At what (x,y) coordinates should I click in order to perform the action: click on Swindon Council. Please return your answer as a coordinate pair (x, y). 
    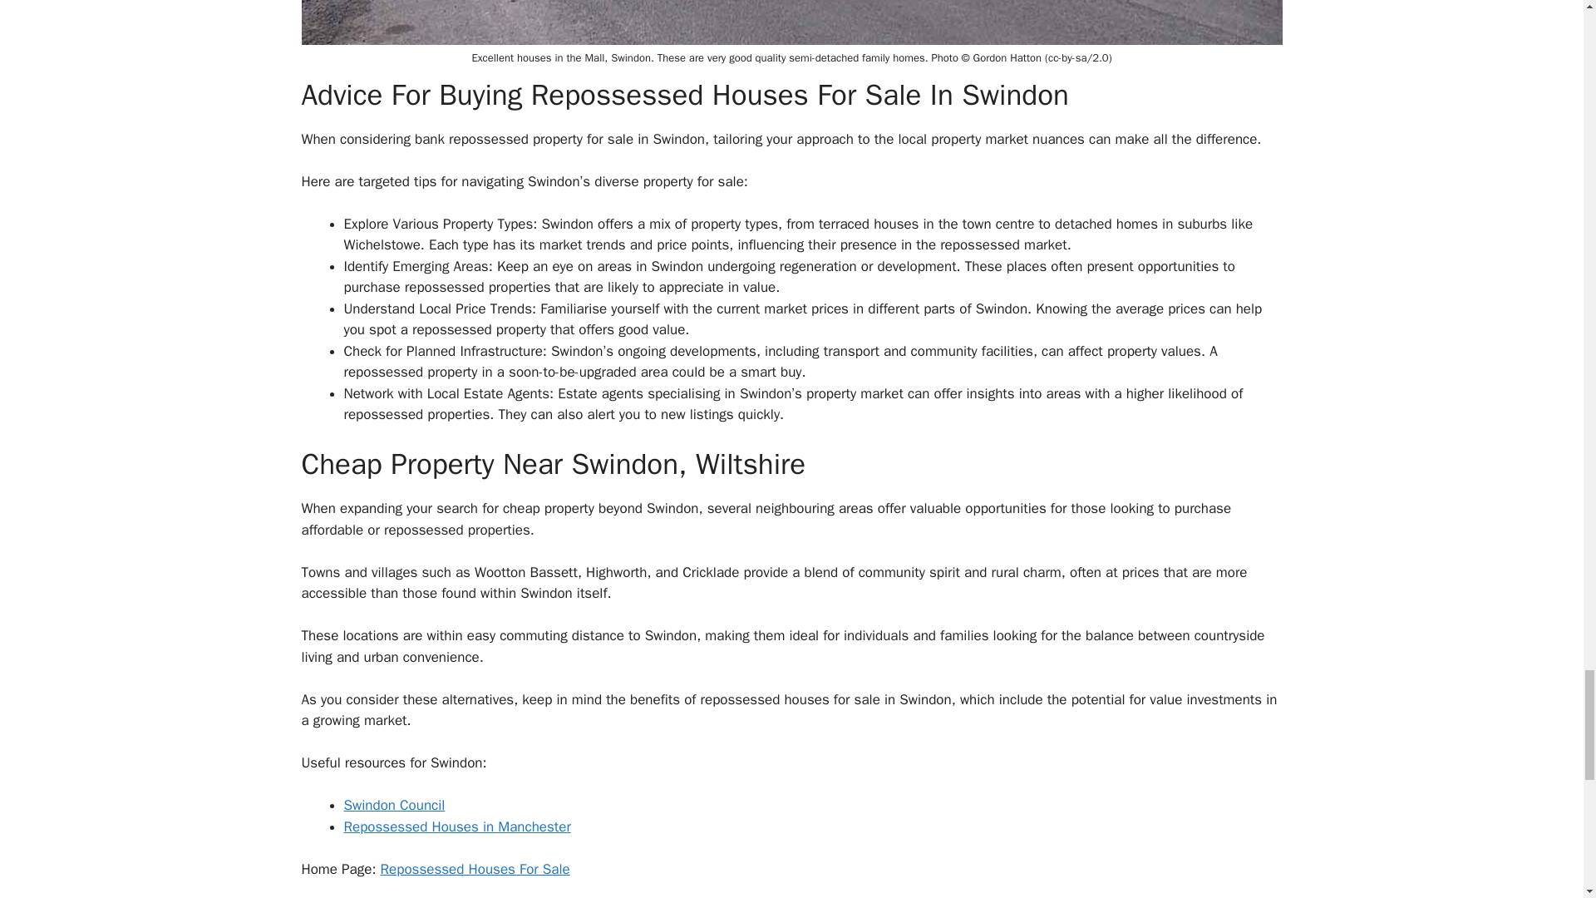
    Looking at the image, I should click on (394, 805).